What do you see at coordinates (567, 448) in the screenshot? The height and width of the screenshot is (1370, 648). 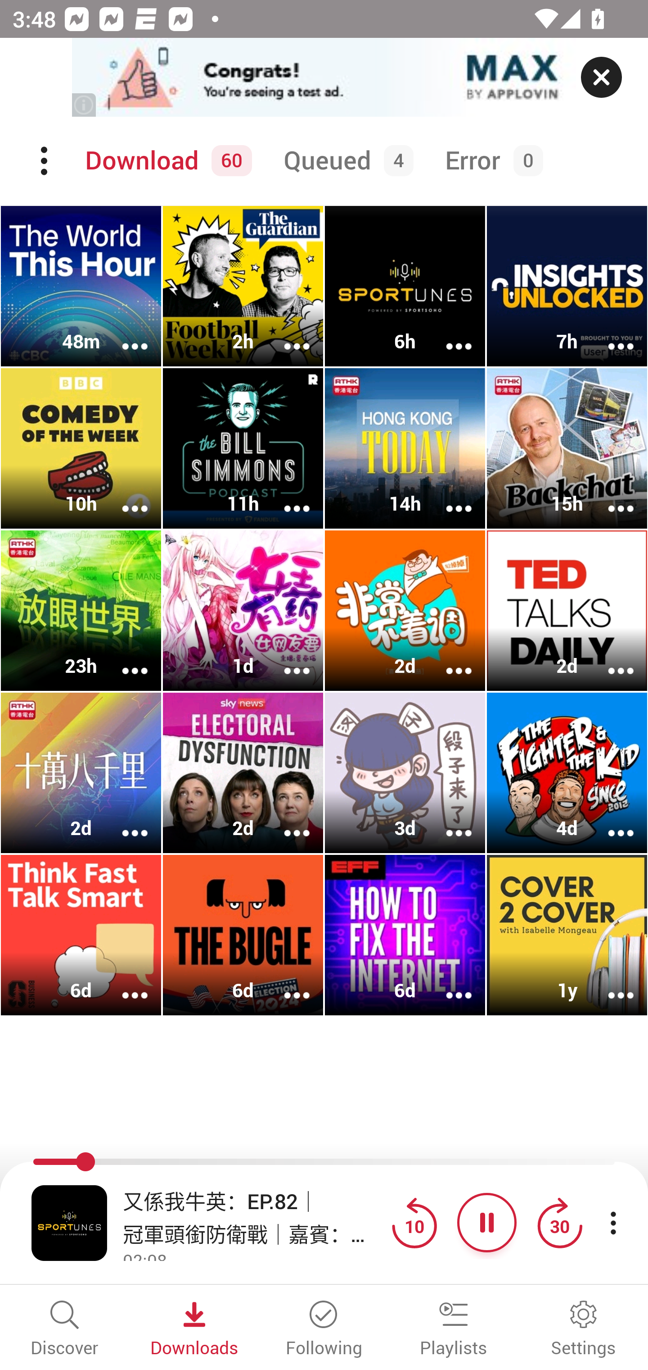 I see `Backchat 15h More options More options` at bounding box center [567, 448].